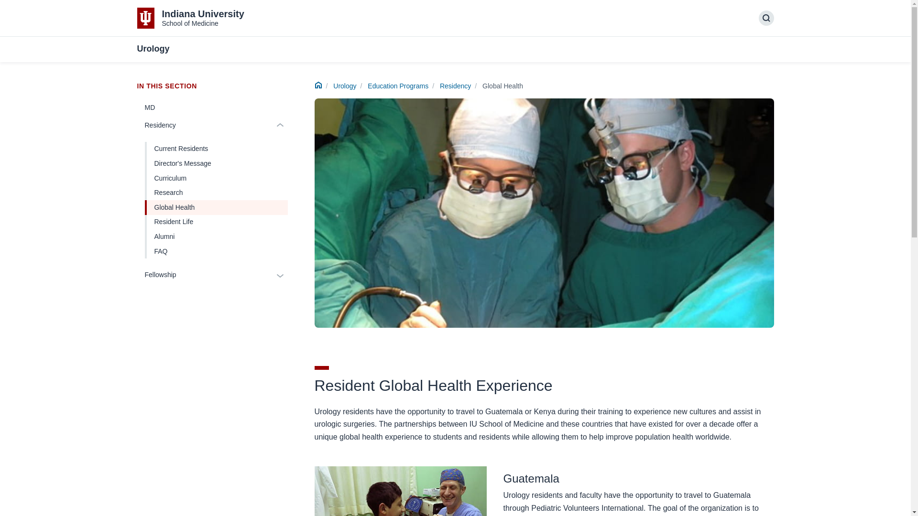 The width and height of the screenshot is (918, 516). I want to click on Current Residents, so click(766, 18).